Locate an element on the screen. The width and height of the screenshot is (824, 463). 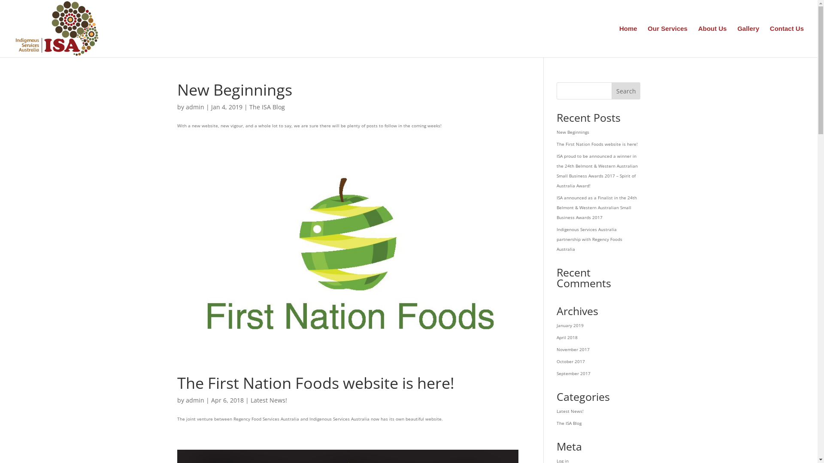
New Beginnings is located at coordinates (573, 132).